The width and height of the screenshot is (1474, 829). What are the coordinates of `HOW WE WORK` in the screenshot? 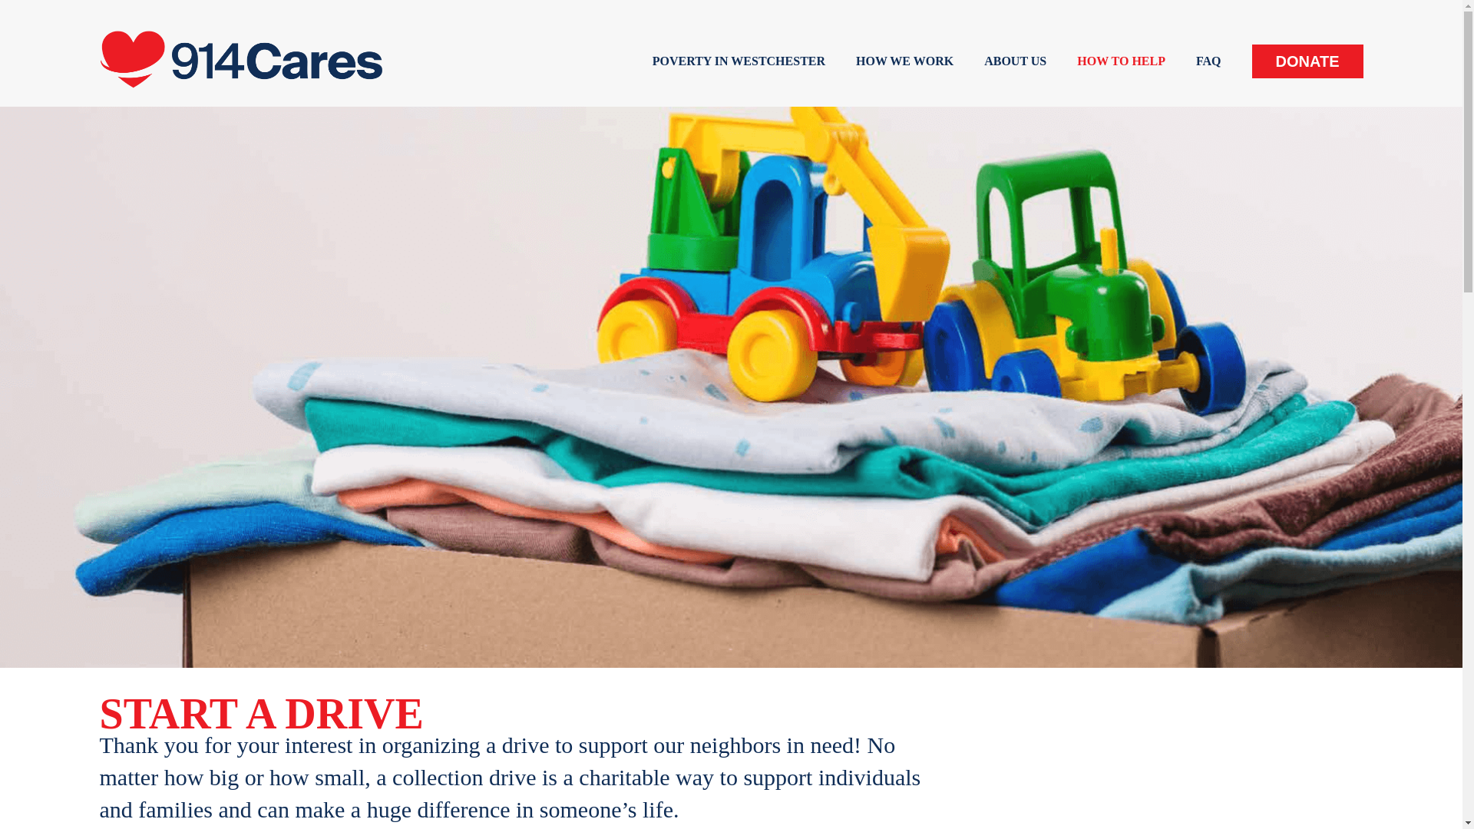 It's located at (904, 61).